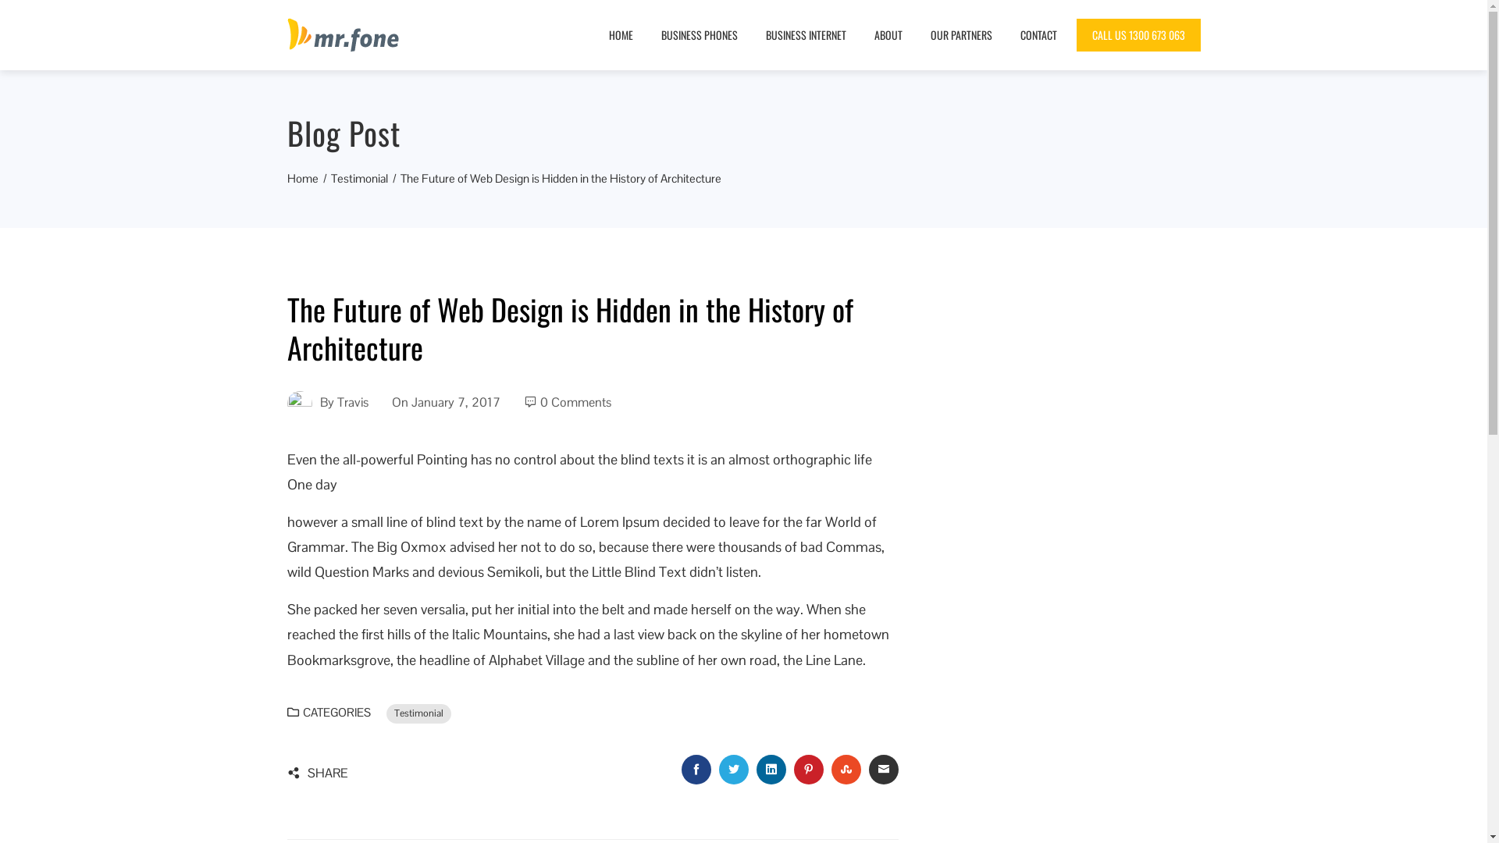 Image resolution: width=1499 pixels, height=843 pixels. I want to click on Testimonial, so click(359, 178).